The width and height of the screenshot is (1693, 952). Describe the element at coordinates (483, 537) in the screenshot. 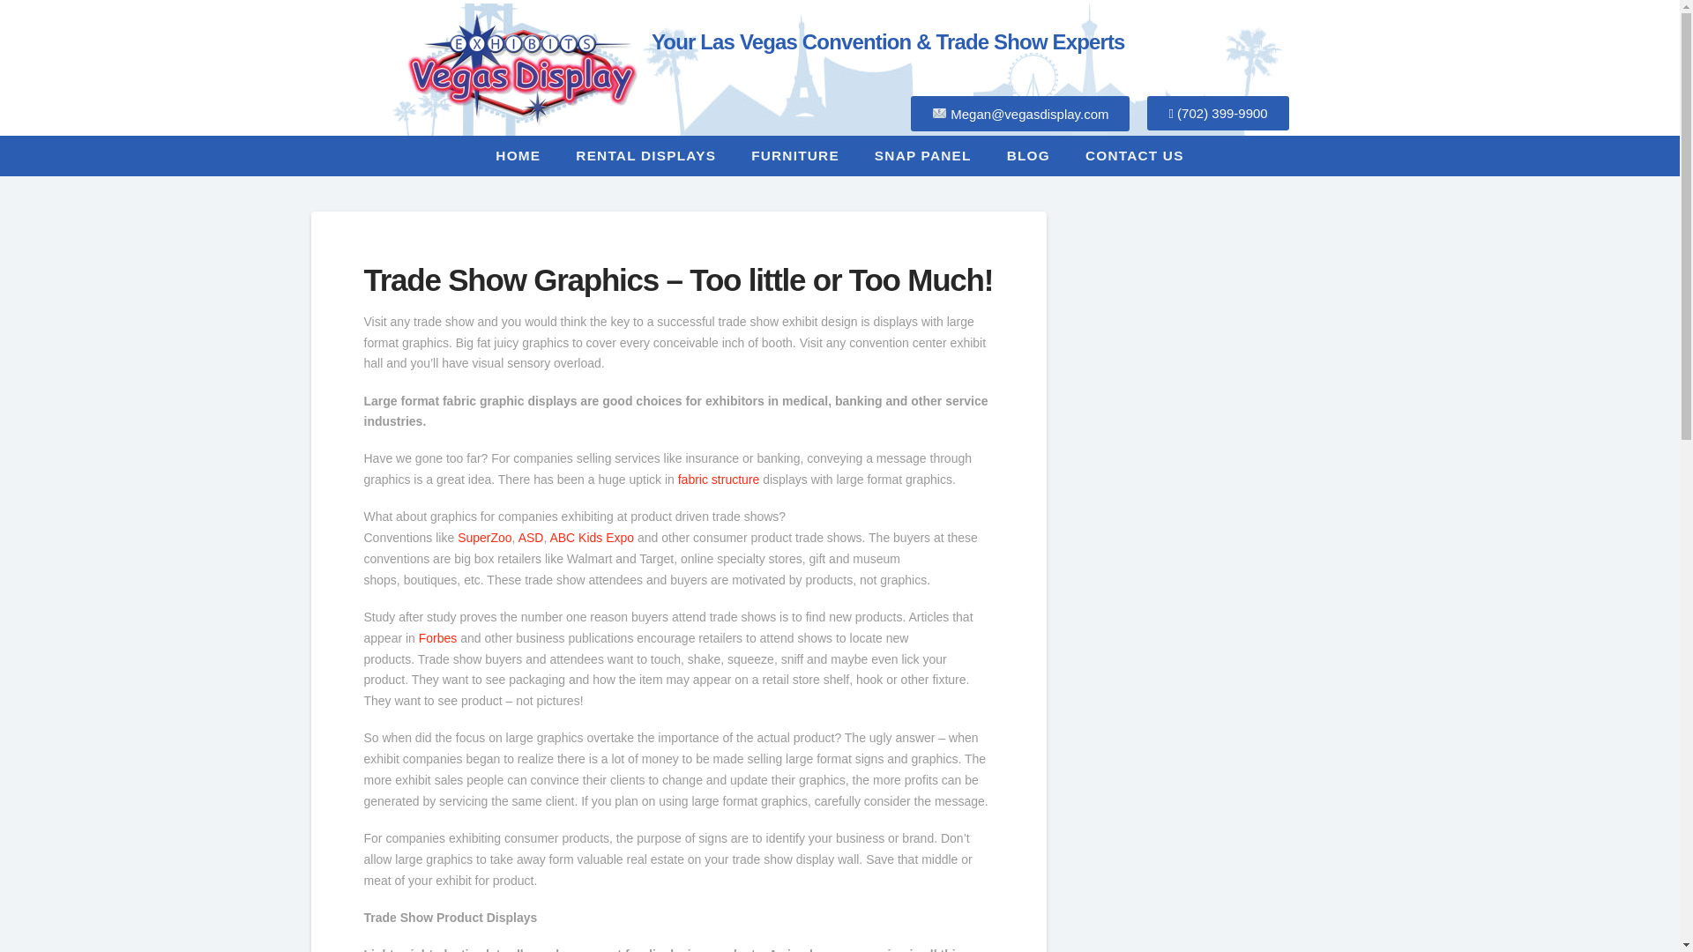

I see `SuperZoo` at that location.